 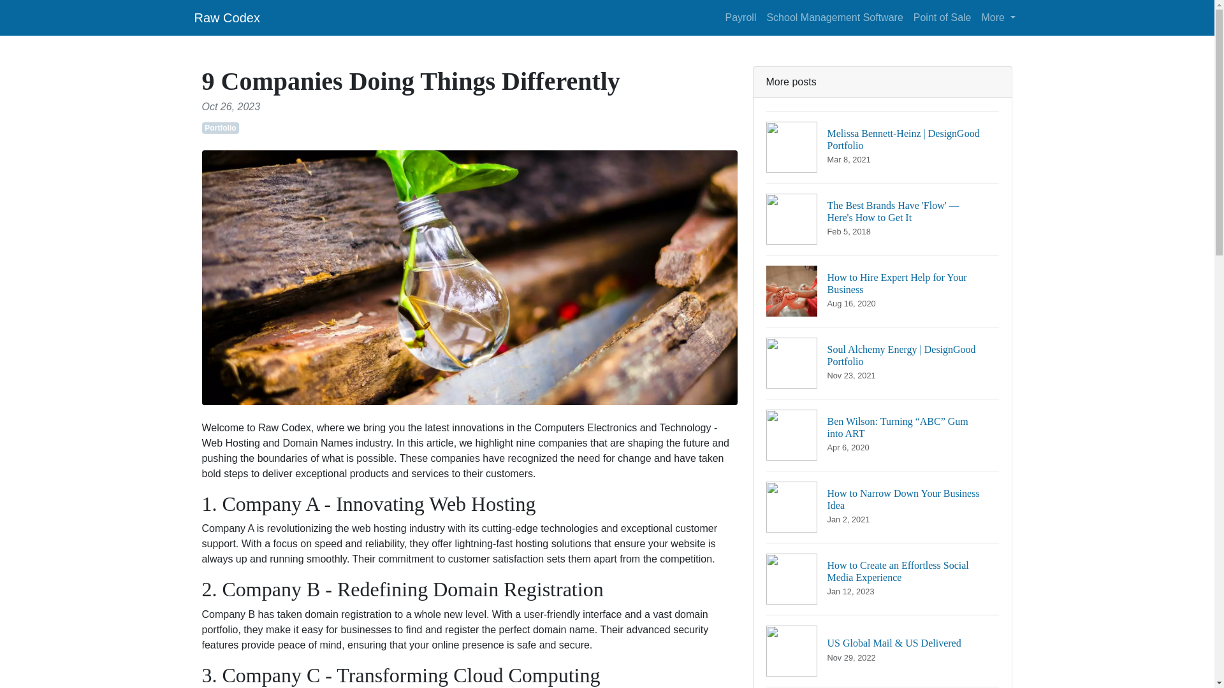 I want to click on Point of Sale, so click(x=942, y=17).